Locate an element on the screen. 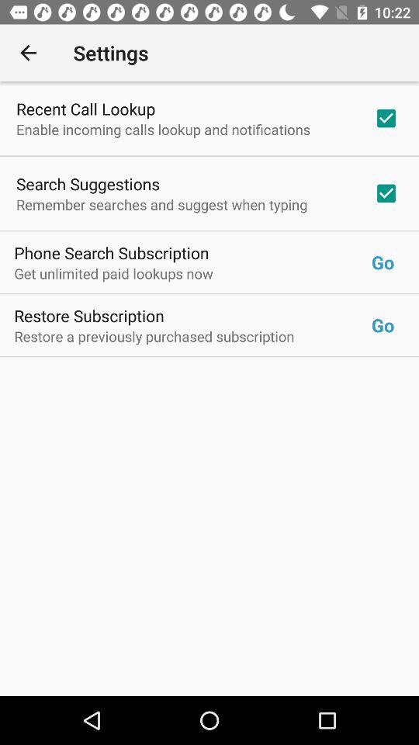  launch the item below the restore subscription is located at coordinates (192, 336).